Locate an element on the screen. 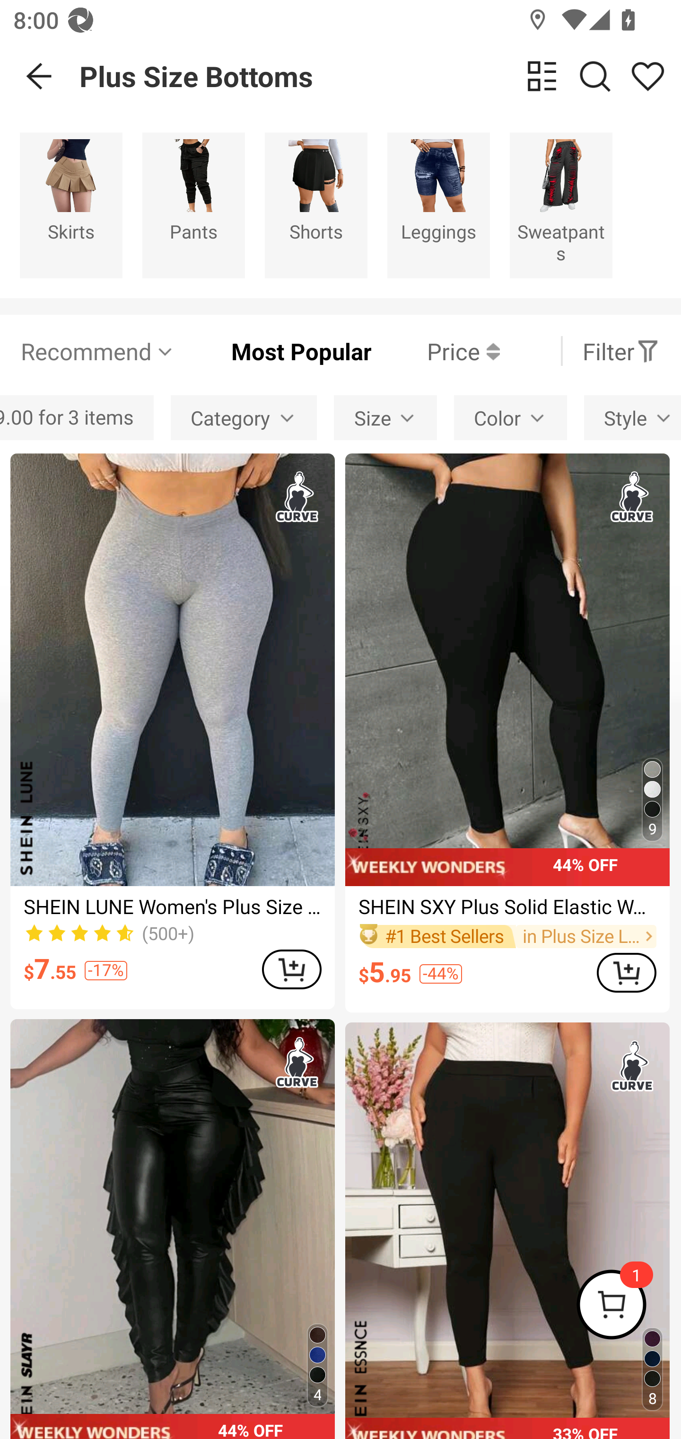 The image size is (681, 1439). Color is located at coordinates (511, 418).